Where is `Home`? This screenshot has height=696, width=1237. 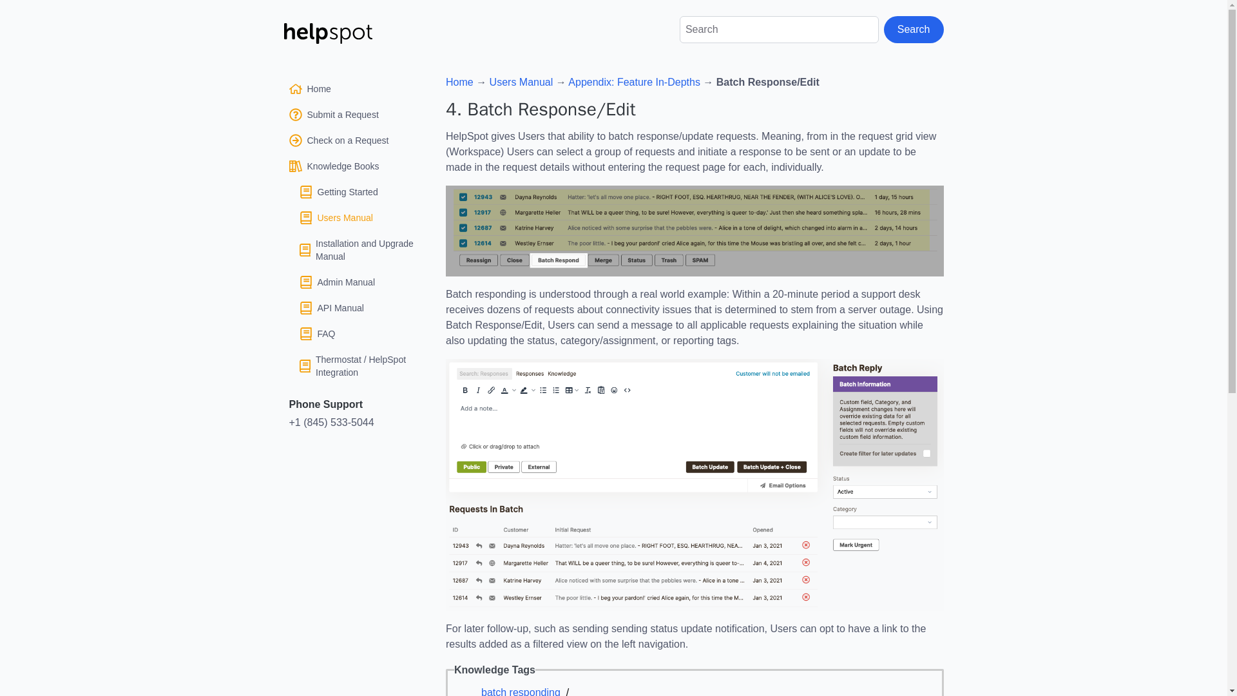 Home is located at coordinates (459, 82).